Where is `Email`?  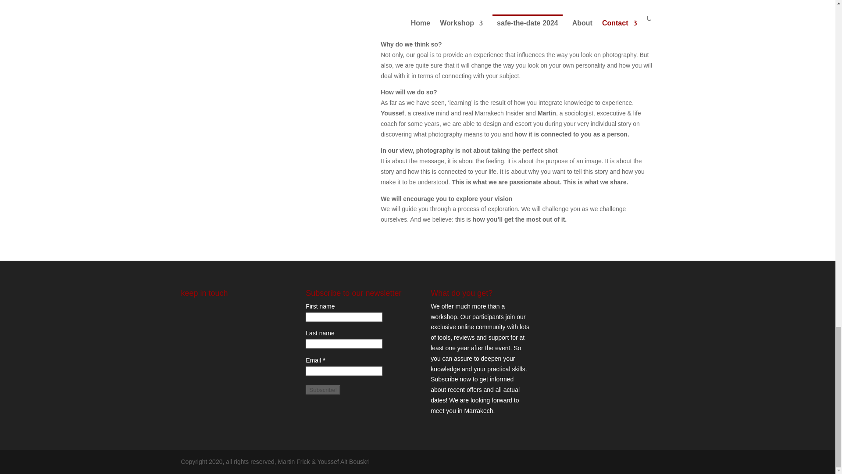 Email is located at coordinates (344, 371).